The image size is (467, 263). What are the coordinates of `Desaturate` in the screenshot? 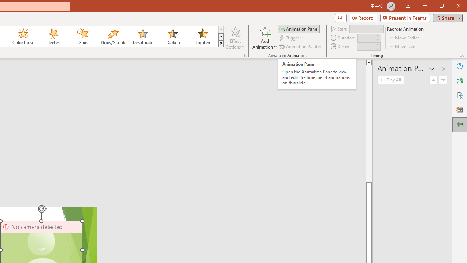 It's located at (143, 37).